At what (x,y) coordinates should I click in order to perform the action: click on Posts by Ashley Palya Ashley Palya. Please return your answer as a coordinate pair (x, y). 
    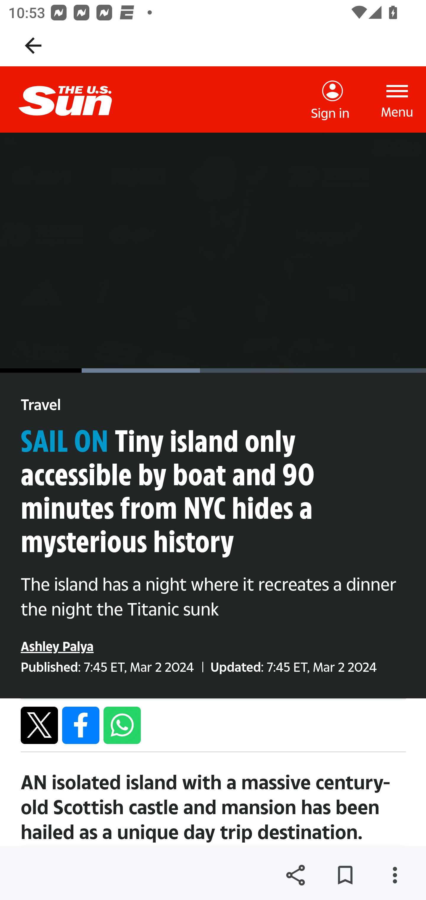
    Looking at the image, I should click on (57, 646).